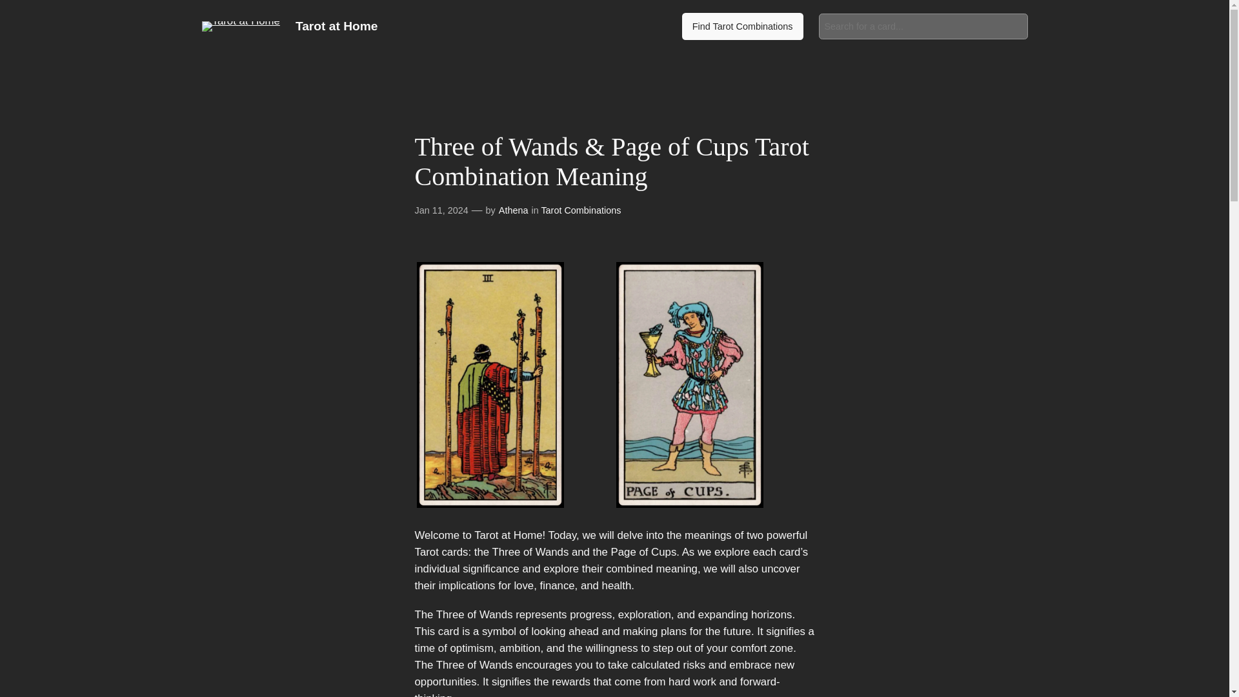  What do you see at coordinates (441, 210) in the screenshot?
I see `Jan 11, 2024` at bounding box center [441, 210].